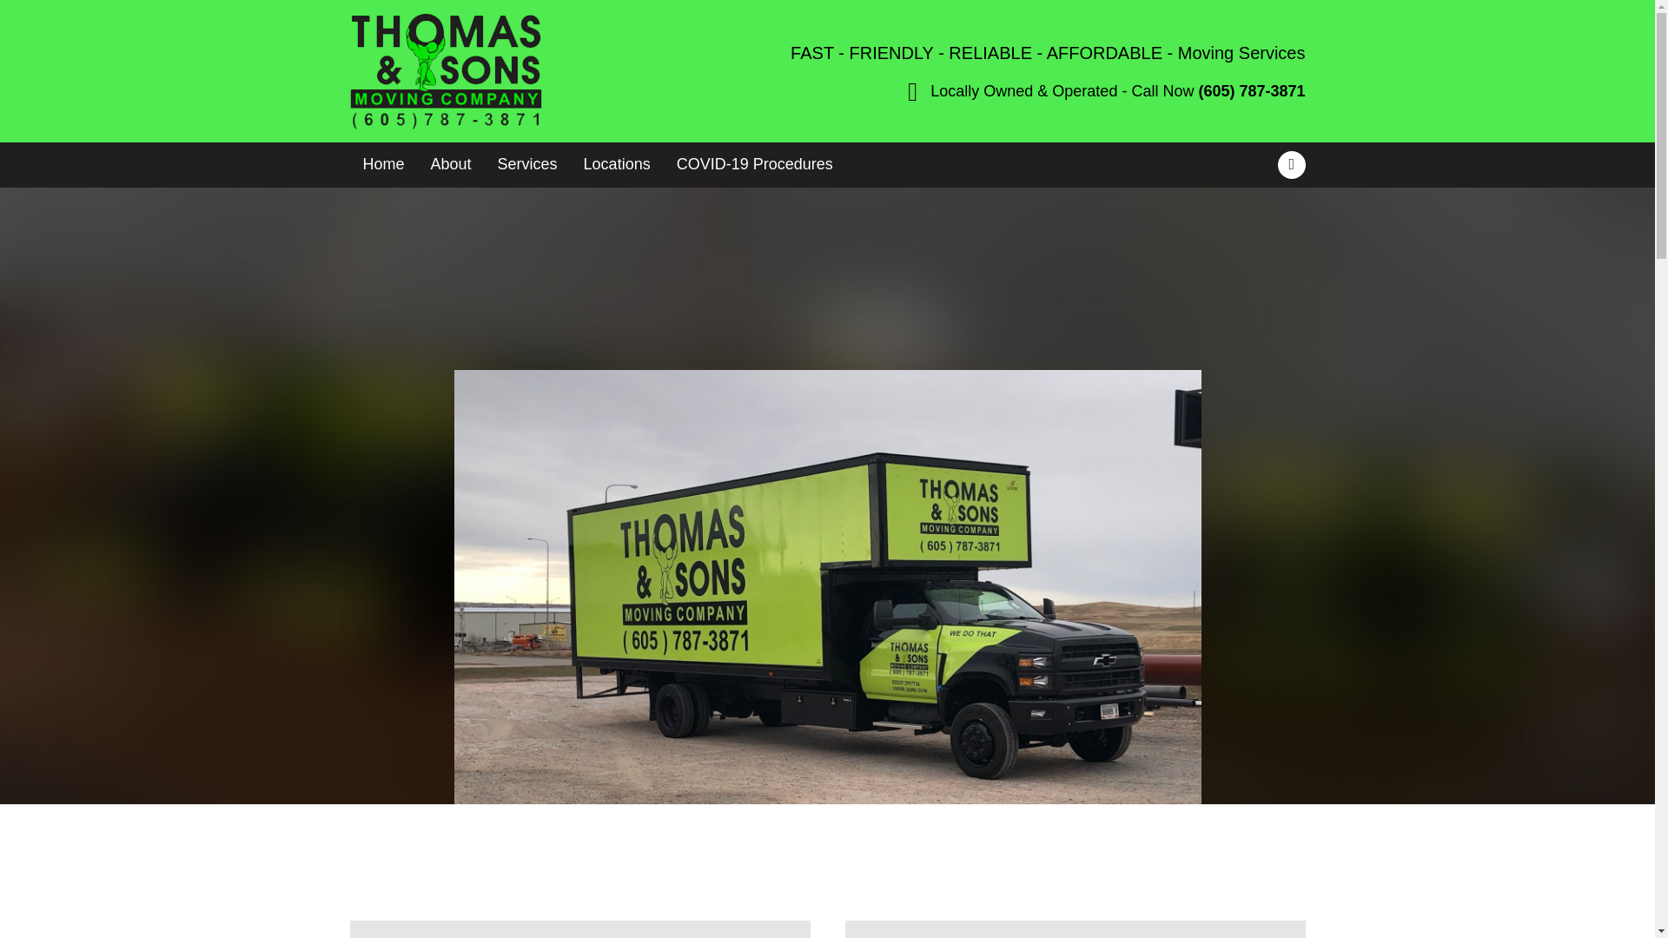 This screenshot has height=938, width=1668. I want to click on Home, so click(382, 164).